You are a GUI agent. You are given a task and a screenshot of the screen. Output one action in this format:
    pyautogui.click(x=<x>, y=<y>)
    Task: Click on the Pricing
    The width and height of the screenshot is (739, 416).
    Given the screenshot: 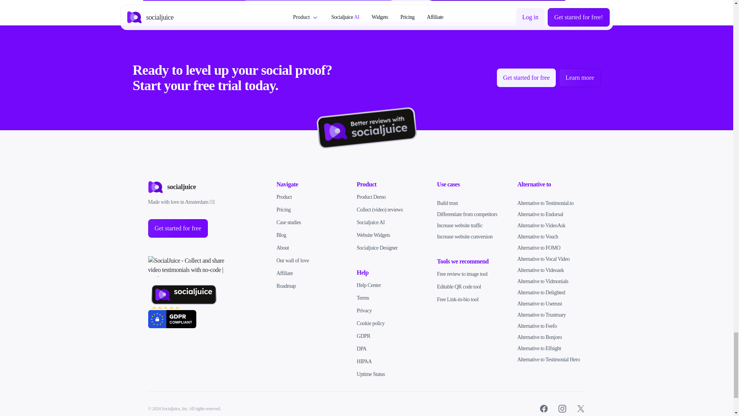 What is the action you would take?
    pyautogui.click(x=283, y=209)
    